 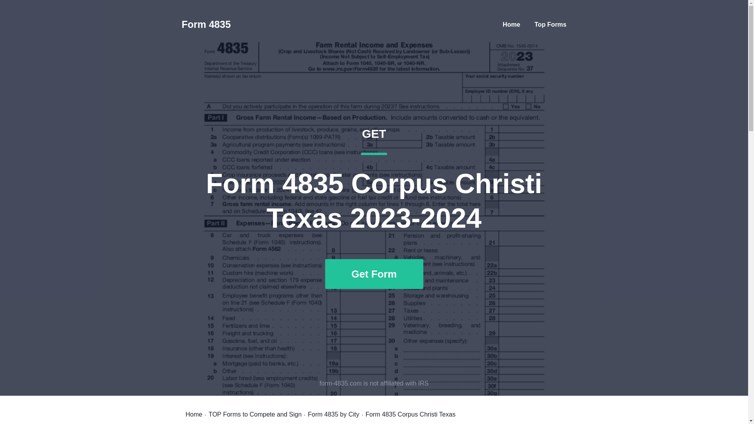 What do you see at coordinates (255, 414) in the screenshot?
I see `TOP Forms to Compete and Sign` at bounding box center [255, 414].